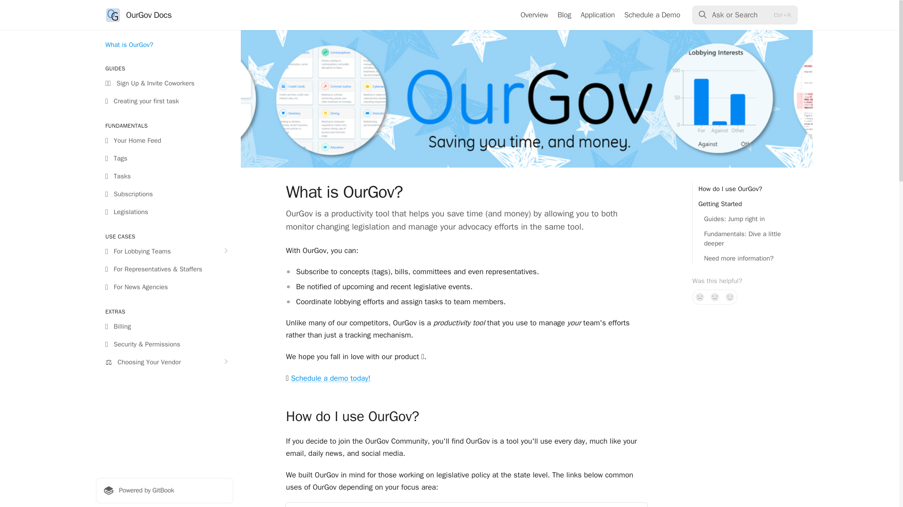  I want to click on Powered by GitBook, so click(164, 491).